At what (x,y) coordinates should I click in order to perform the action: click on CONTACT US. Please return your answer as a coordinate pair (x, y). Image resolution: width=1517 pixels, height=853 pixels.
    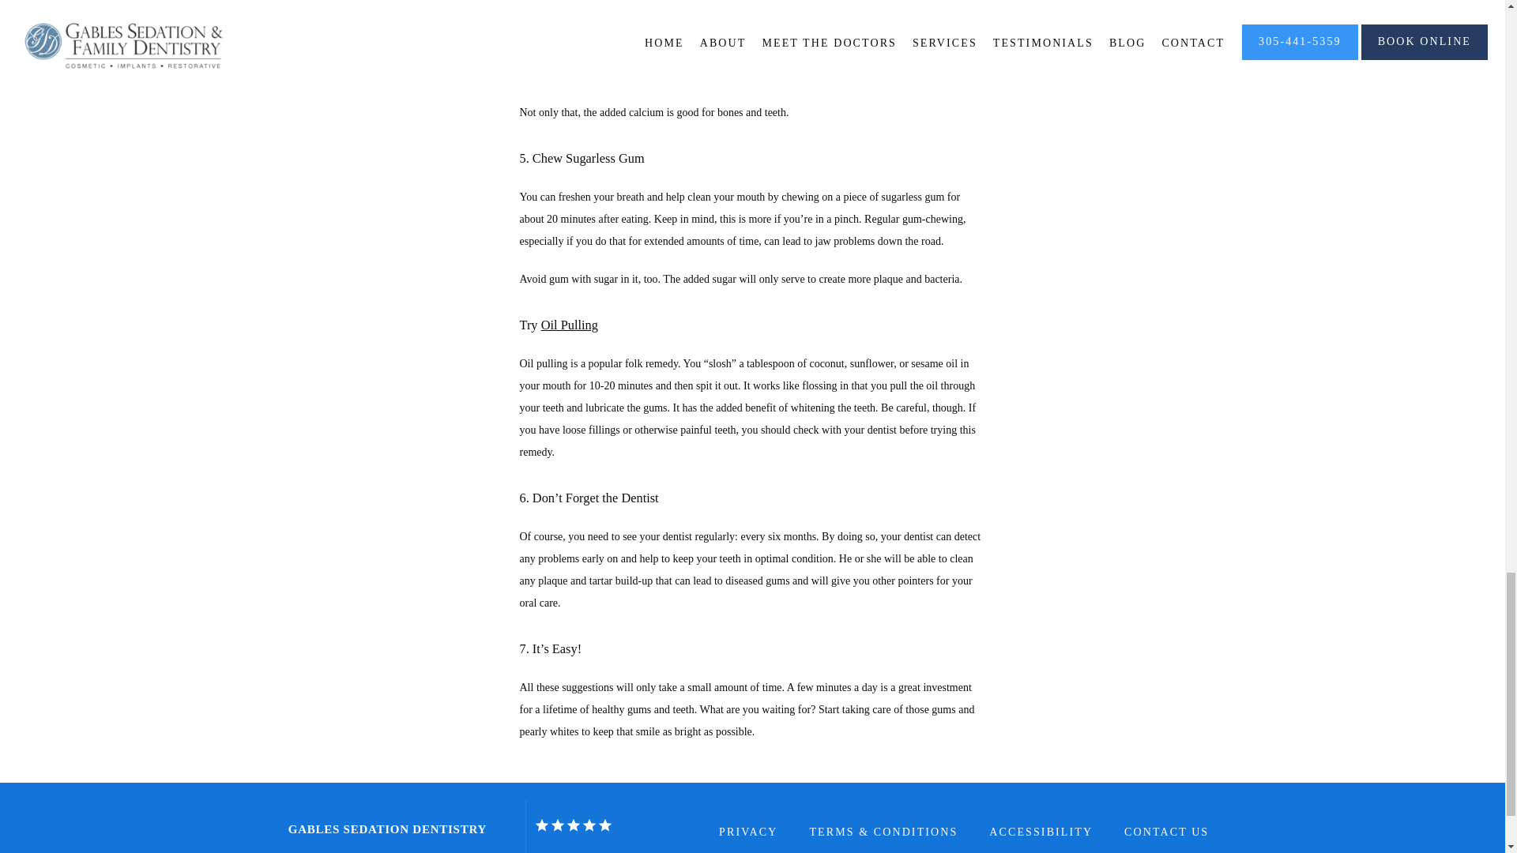
    Looking at the image, I should click on (1166, 832).